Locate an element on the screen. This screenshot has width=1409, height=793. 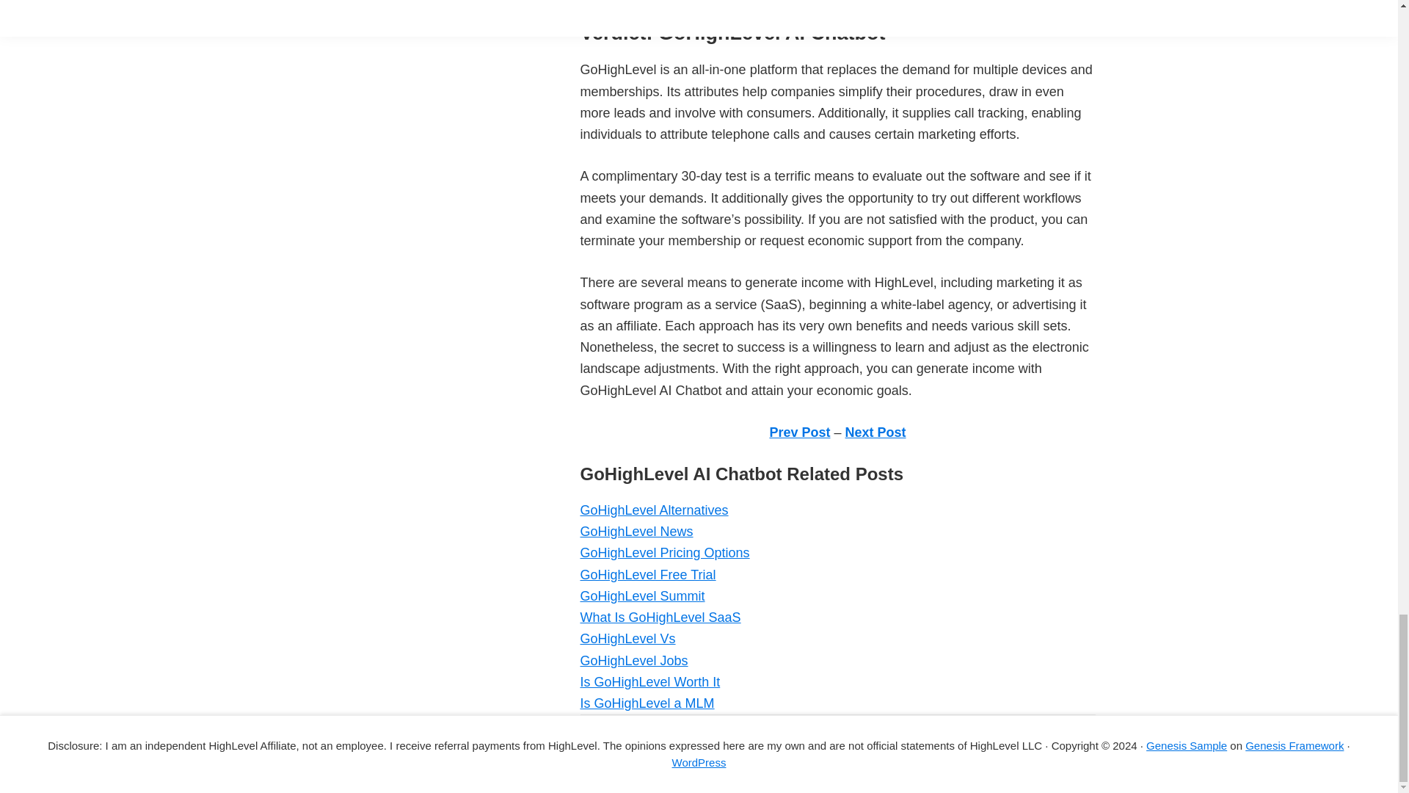
GoHighLevel Alternatives is located at coordinates (653, 510).